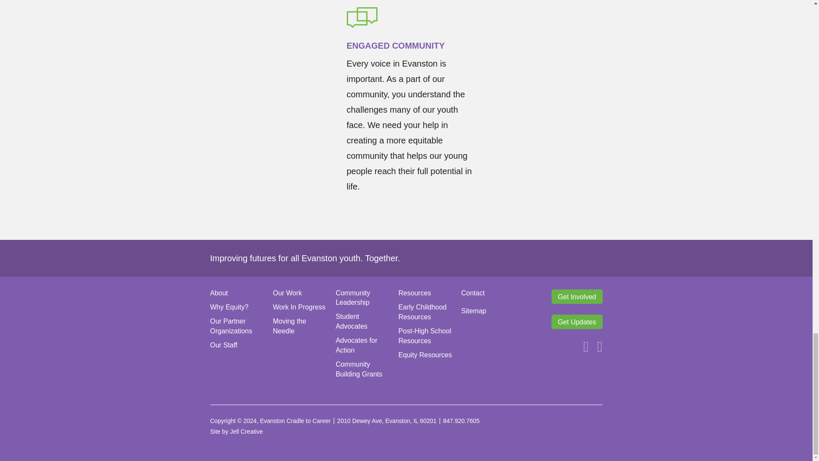  I want to click on Moving the Needle, so click(289, 326).